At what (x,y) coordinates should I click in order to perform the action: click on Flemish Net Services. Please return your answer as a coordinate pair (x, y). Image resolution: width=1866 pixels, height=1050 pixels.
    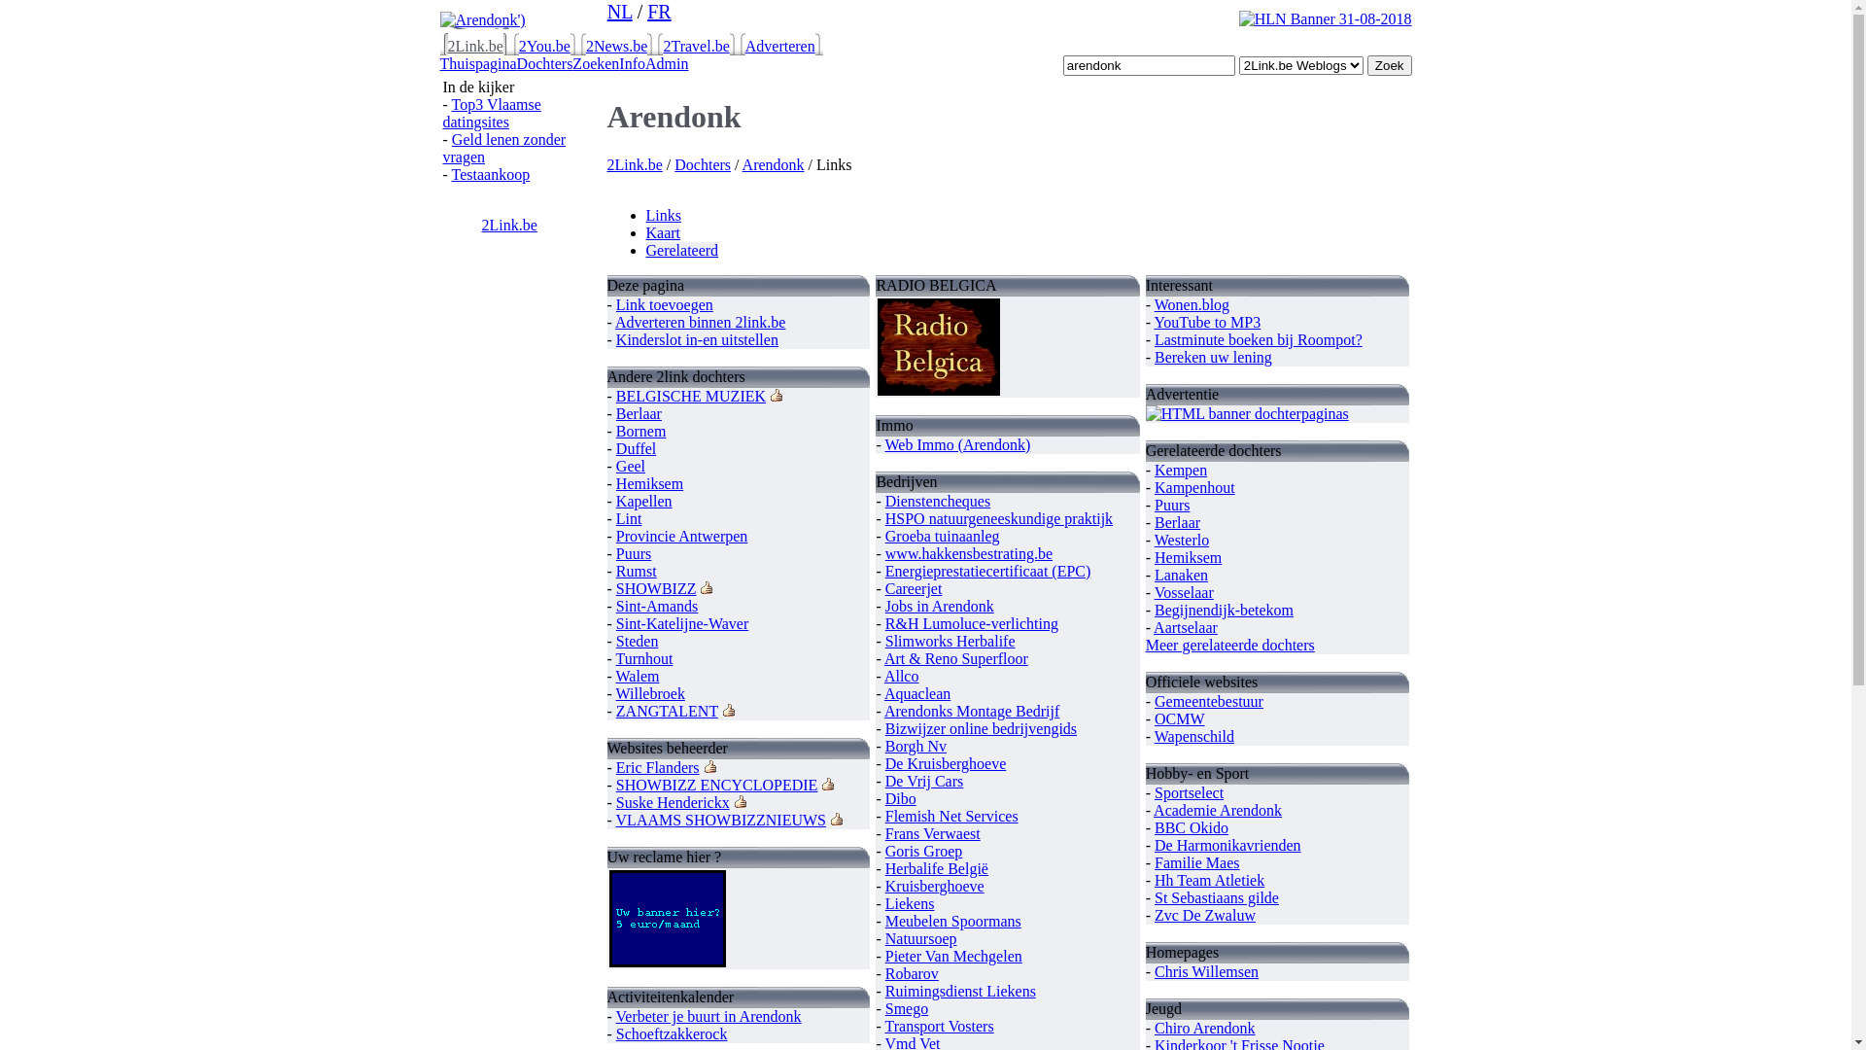
    Looking at the image, I should click on (952, 817).